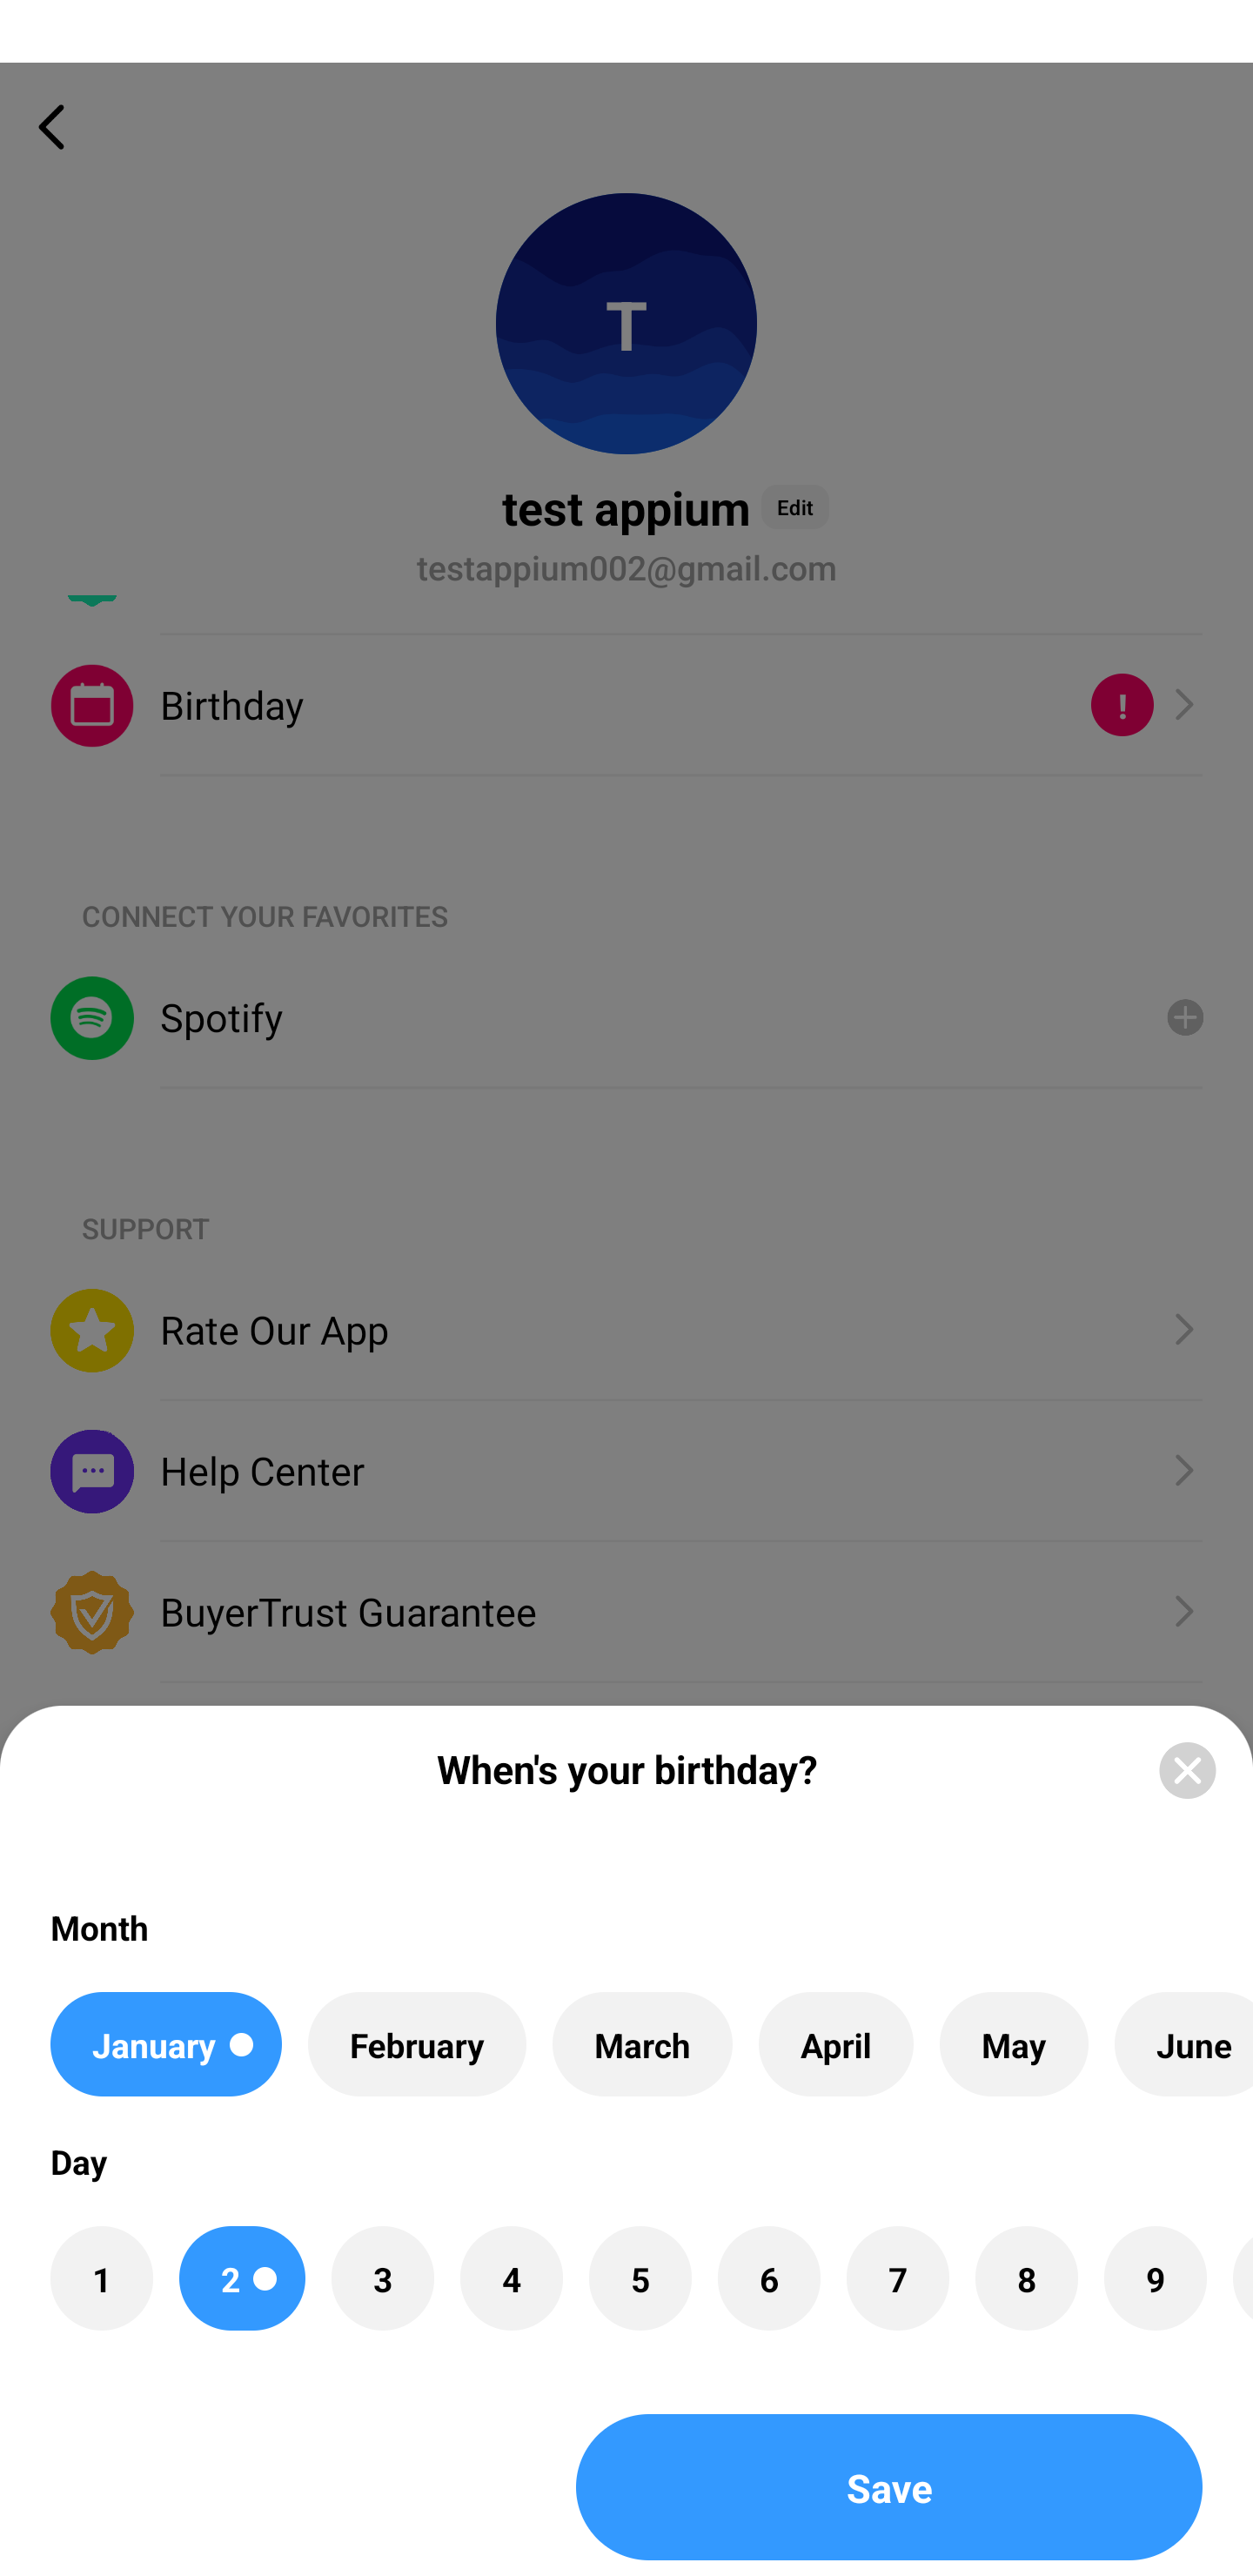 This screenshot has height=2576, width=1253. Describe the element at coordinates (417, 2043) in the screenshot. I see `February` at that location.